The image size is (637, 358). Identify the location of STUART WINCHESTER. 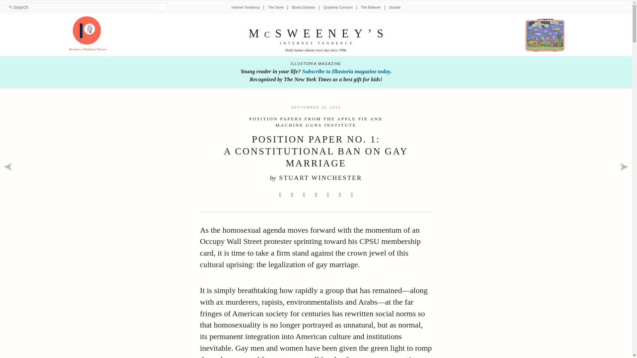
(320, 178).